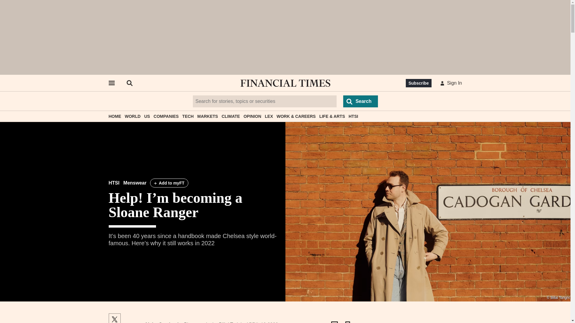  I want to click on Sign In, so click(450, 83).